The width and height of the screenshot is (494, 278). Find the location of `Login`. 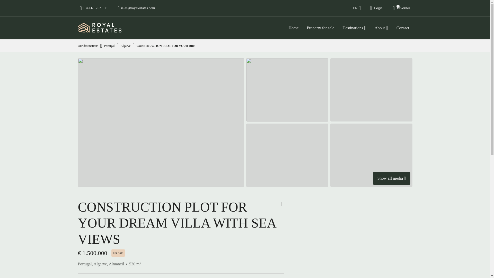

Login is located at coordinates (376, 8).